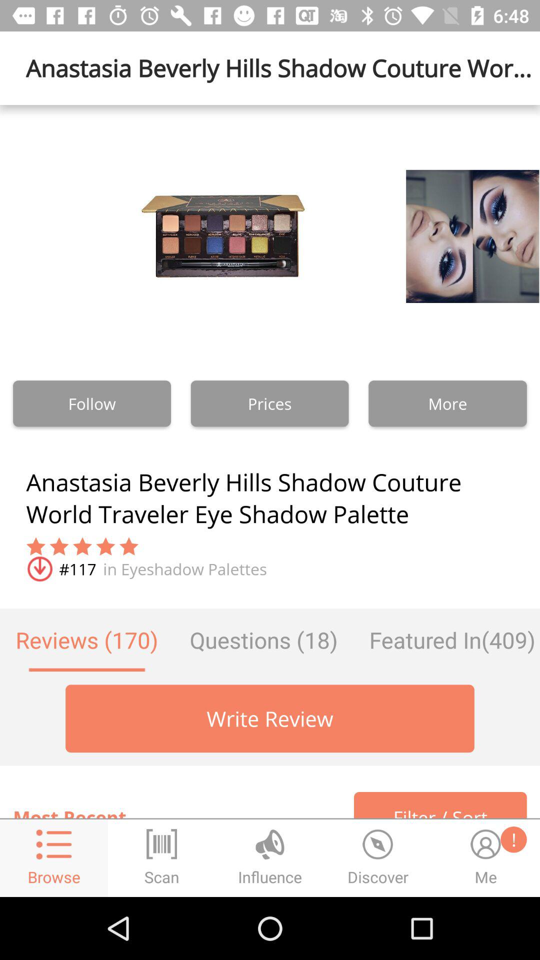  Describe the element at coordinates (270, 844) in the screenshot. I see `click on the influence option` at that location.